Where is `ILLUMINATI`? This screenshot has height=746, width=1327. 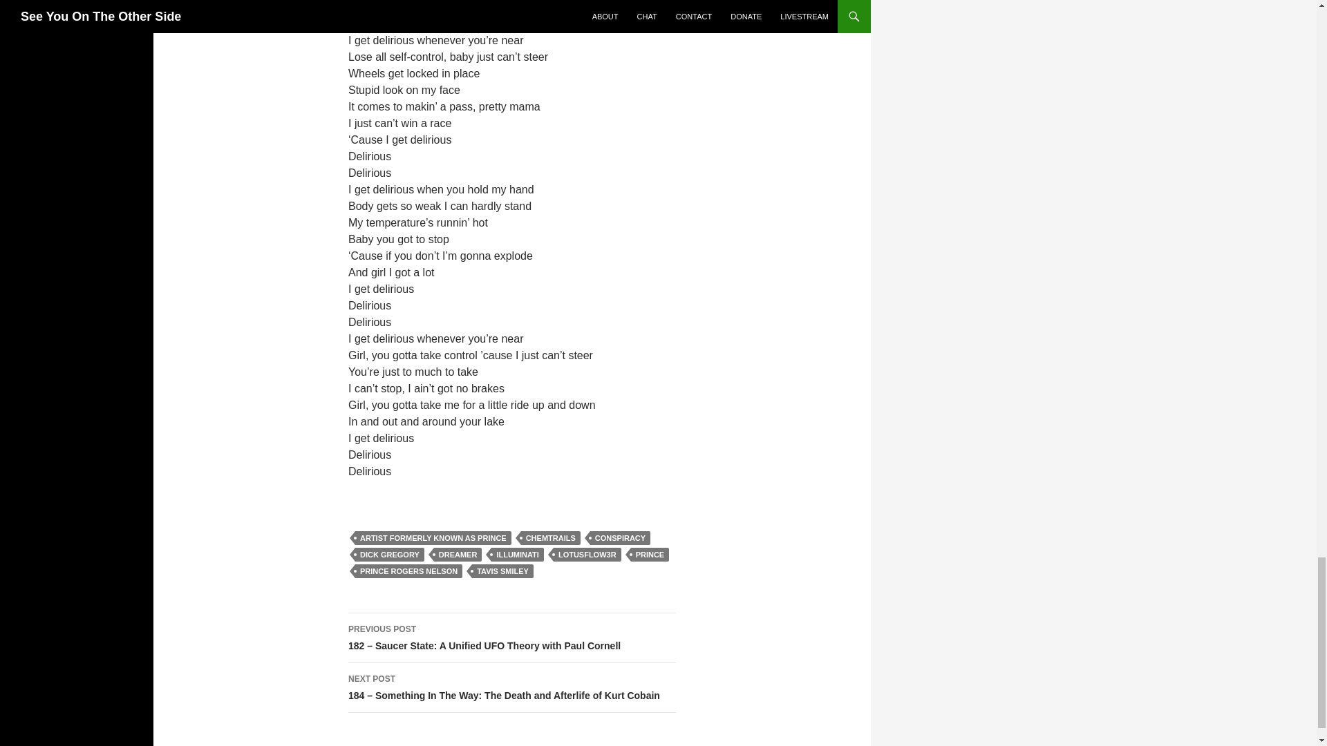 ILLUMINATI is located at coordinates (517, 554).